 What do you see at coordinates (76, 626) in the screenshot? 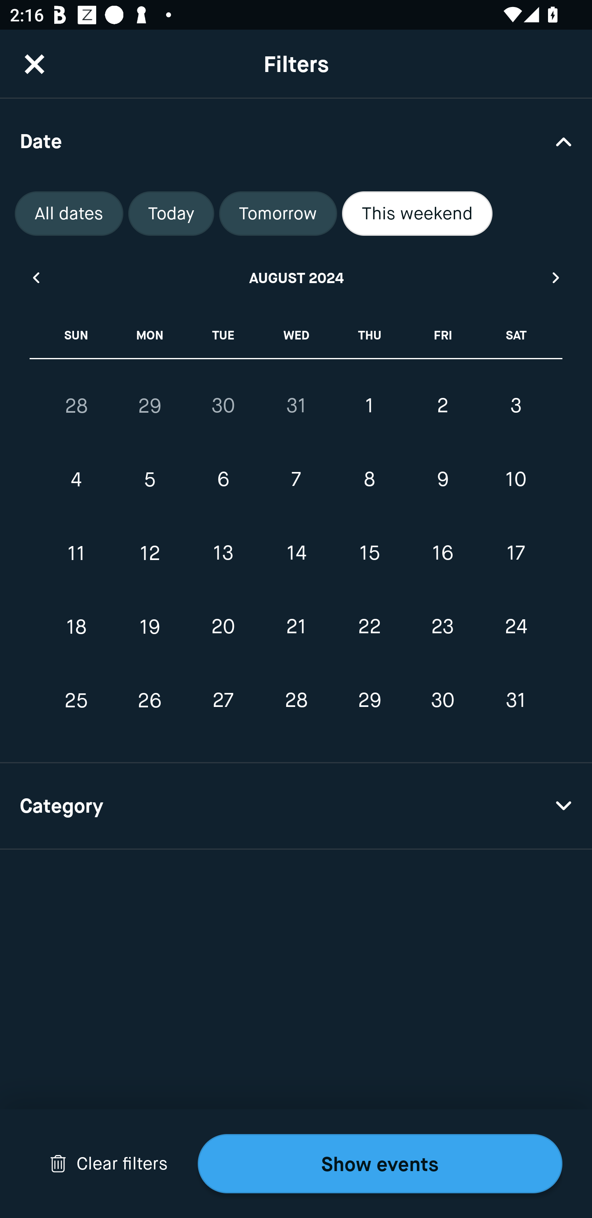
I see `18` at bounding box center [76, 626].